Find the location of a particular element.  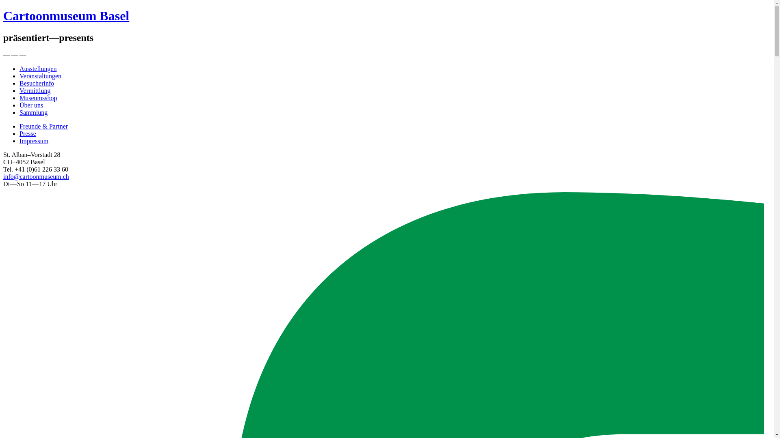

Museumsshop is located at coordinates (38, 98).